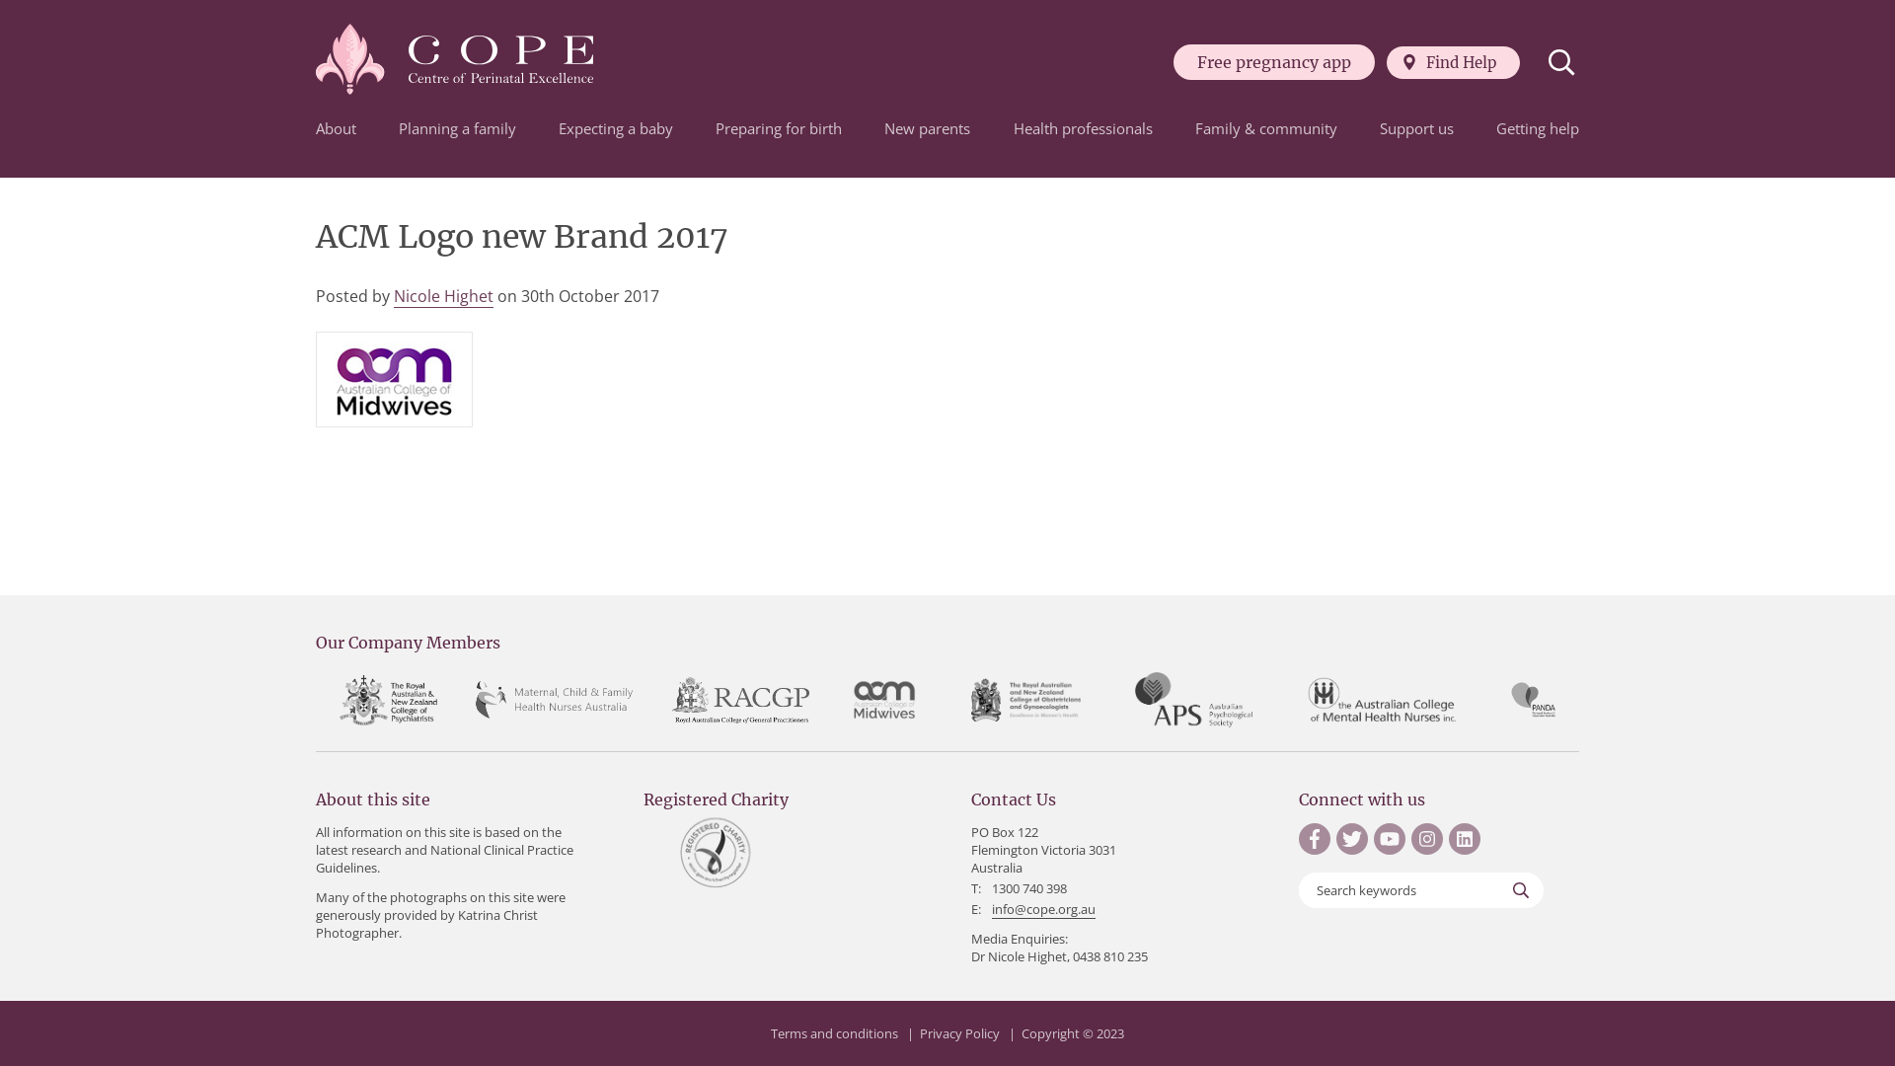  What do you see at coordinates (1044, 910) in the screenshot?
I see `info@cope.org.au` at bounding box center [1044, 910].